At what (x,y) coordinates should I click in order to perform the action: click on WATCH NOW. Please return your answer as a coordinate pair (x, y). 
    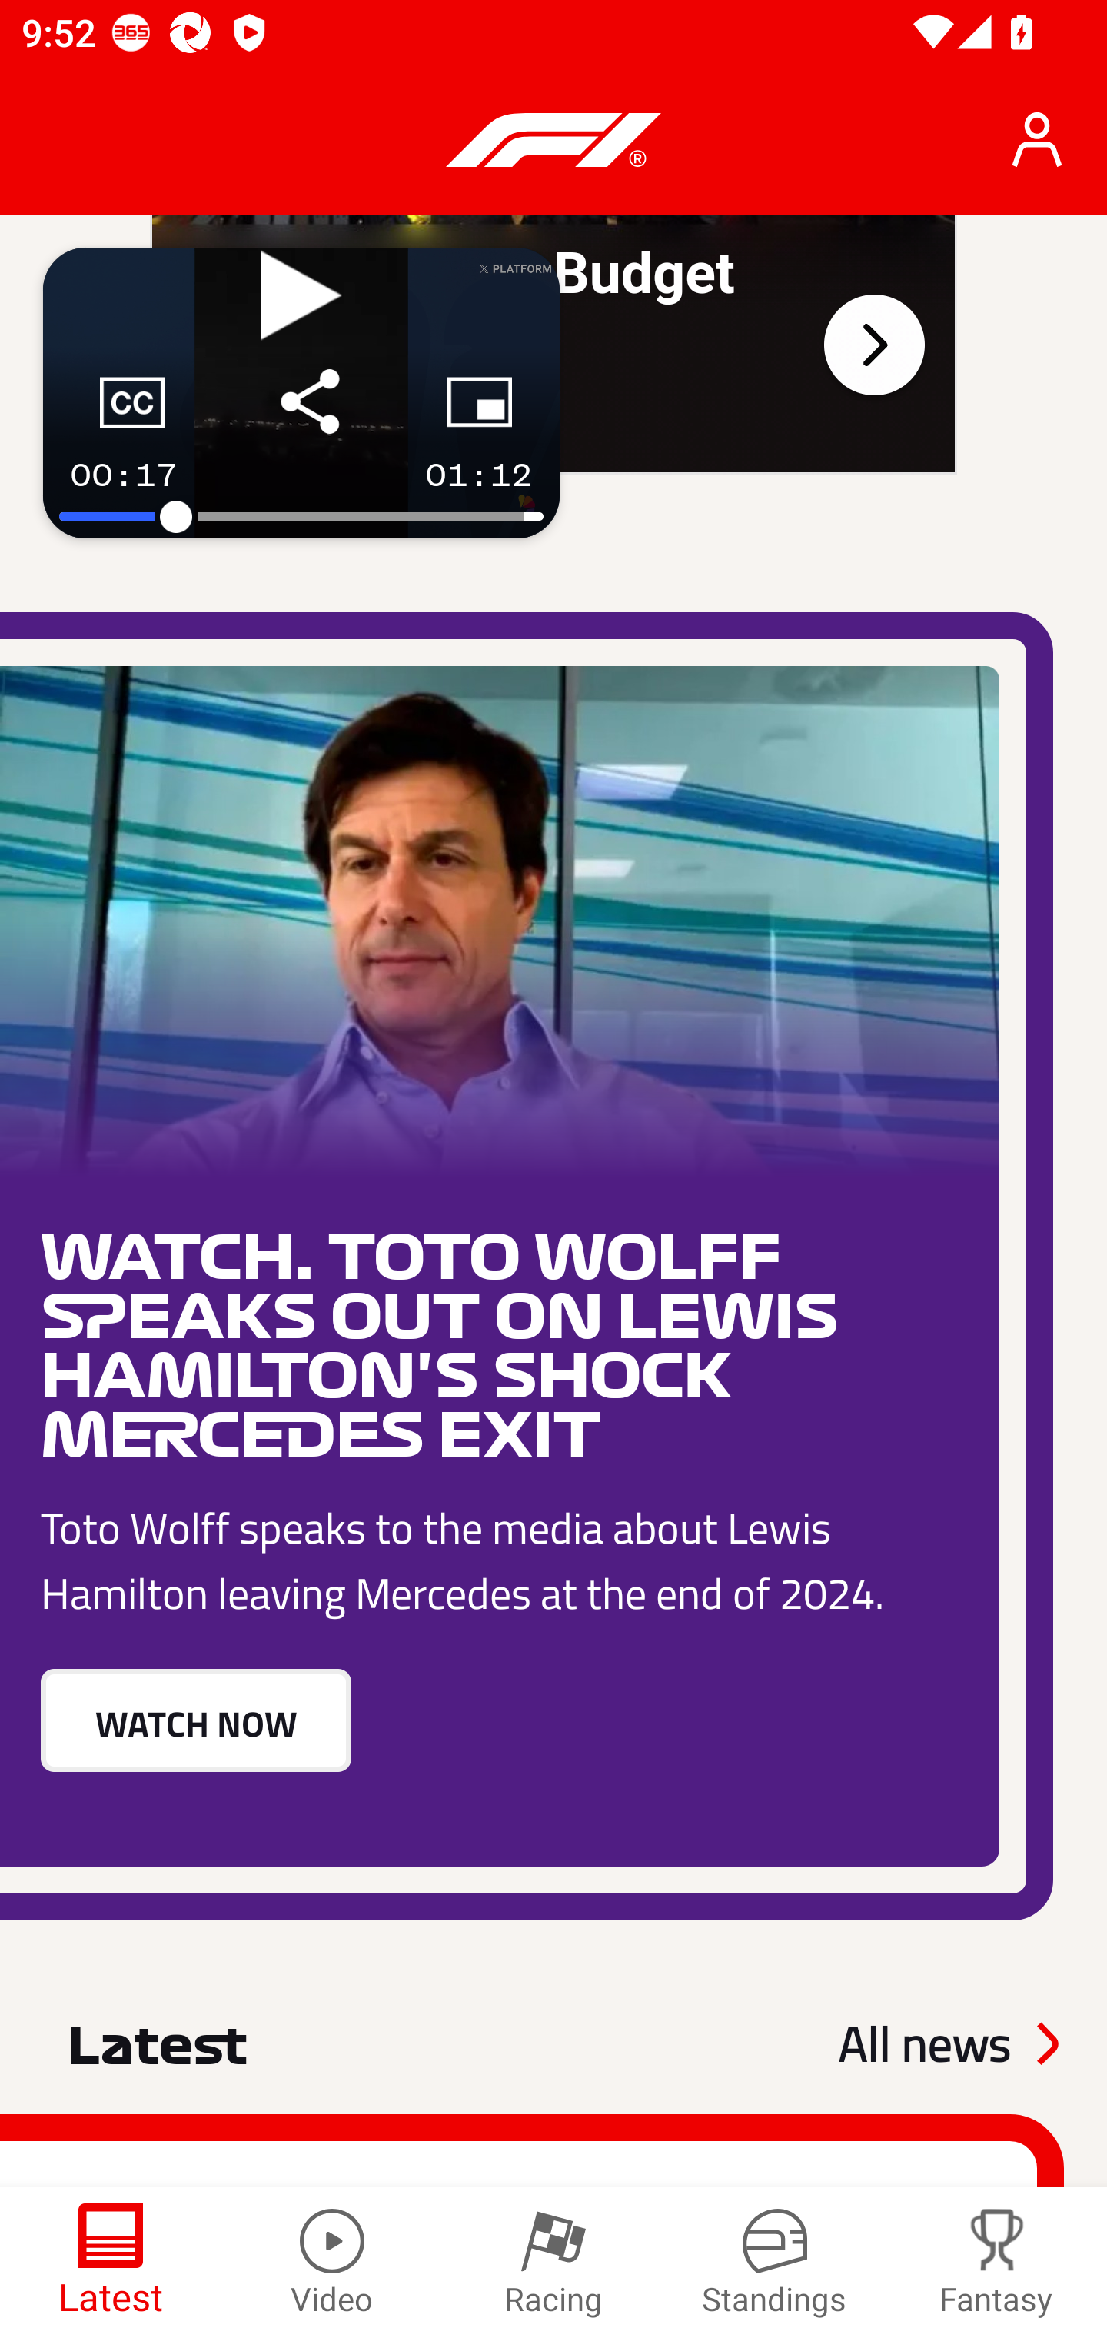
    Looking at the image, I should click on (195, 1720).